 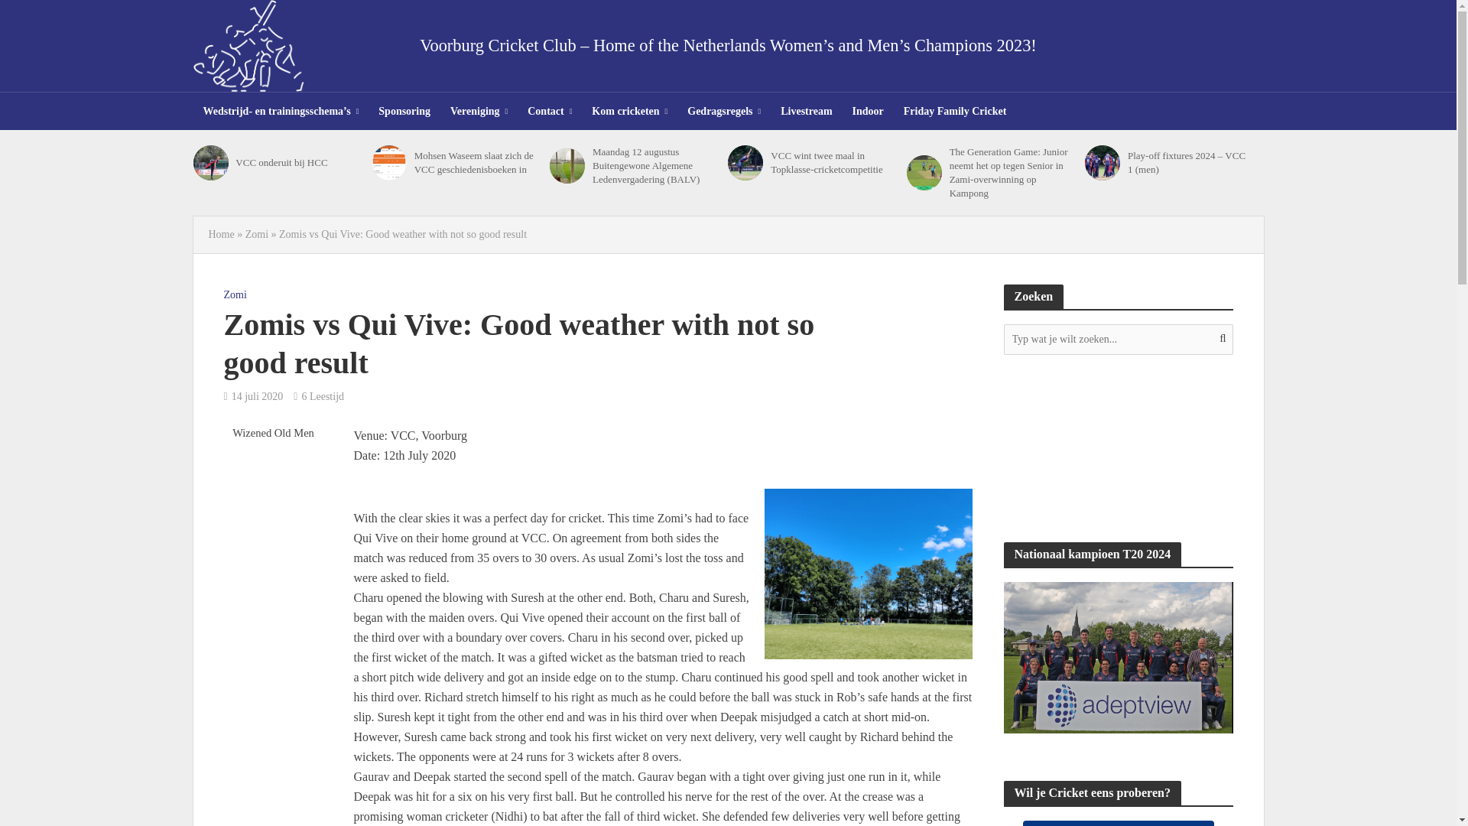 What do you see at coordinates (549, 111) in the screenshot?
I see `Contact` at bounding box center [549, 111].